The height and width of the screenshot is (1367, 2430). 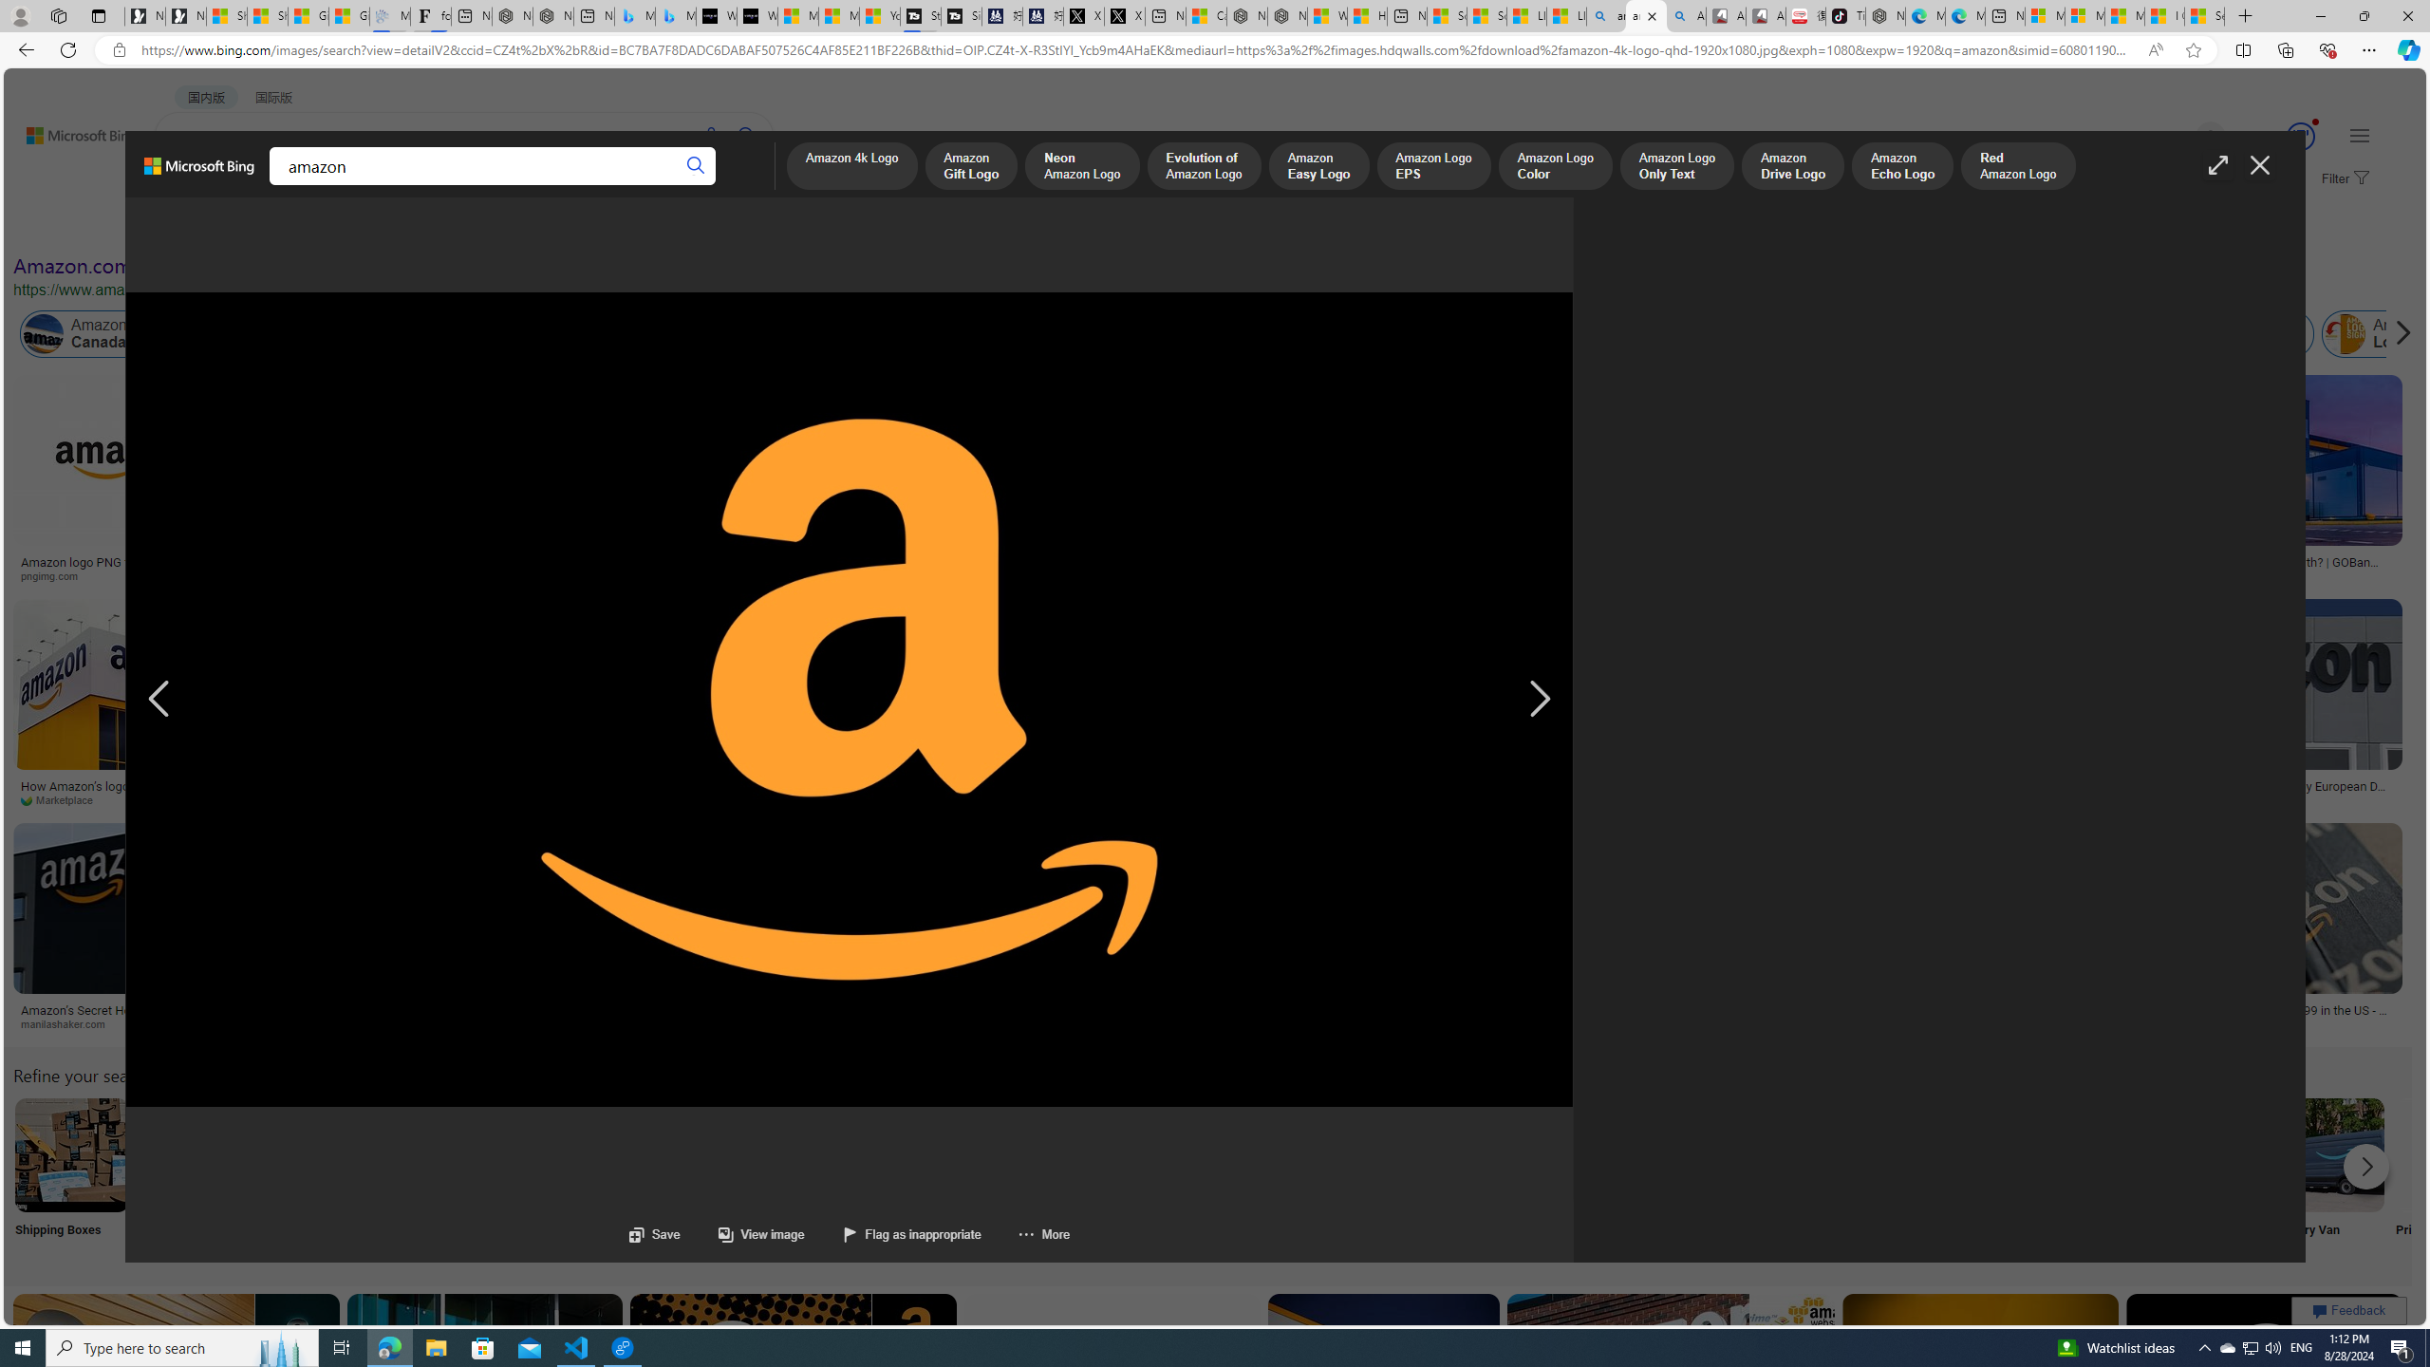 What do you see at coordinates (739, 186) in the screenshot?
I see `MORE` at bounding box center [739, 186].